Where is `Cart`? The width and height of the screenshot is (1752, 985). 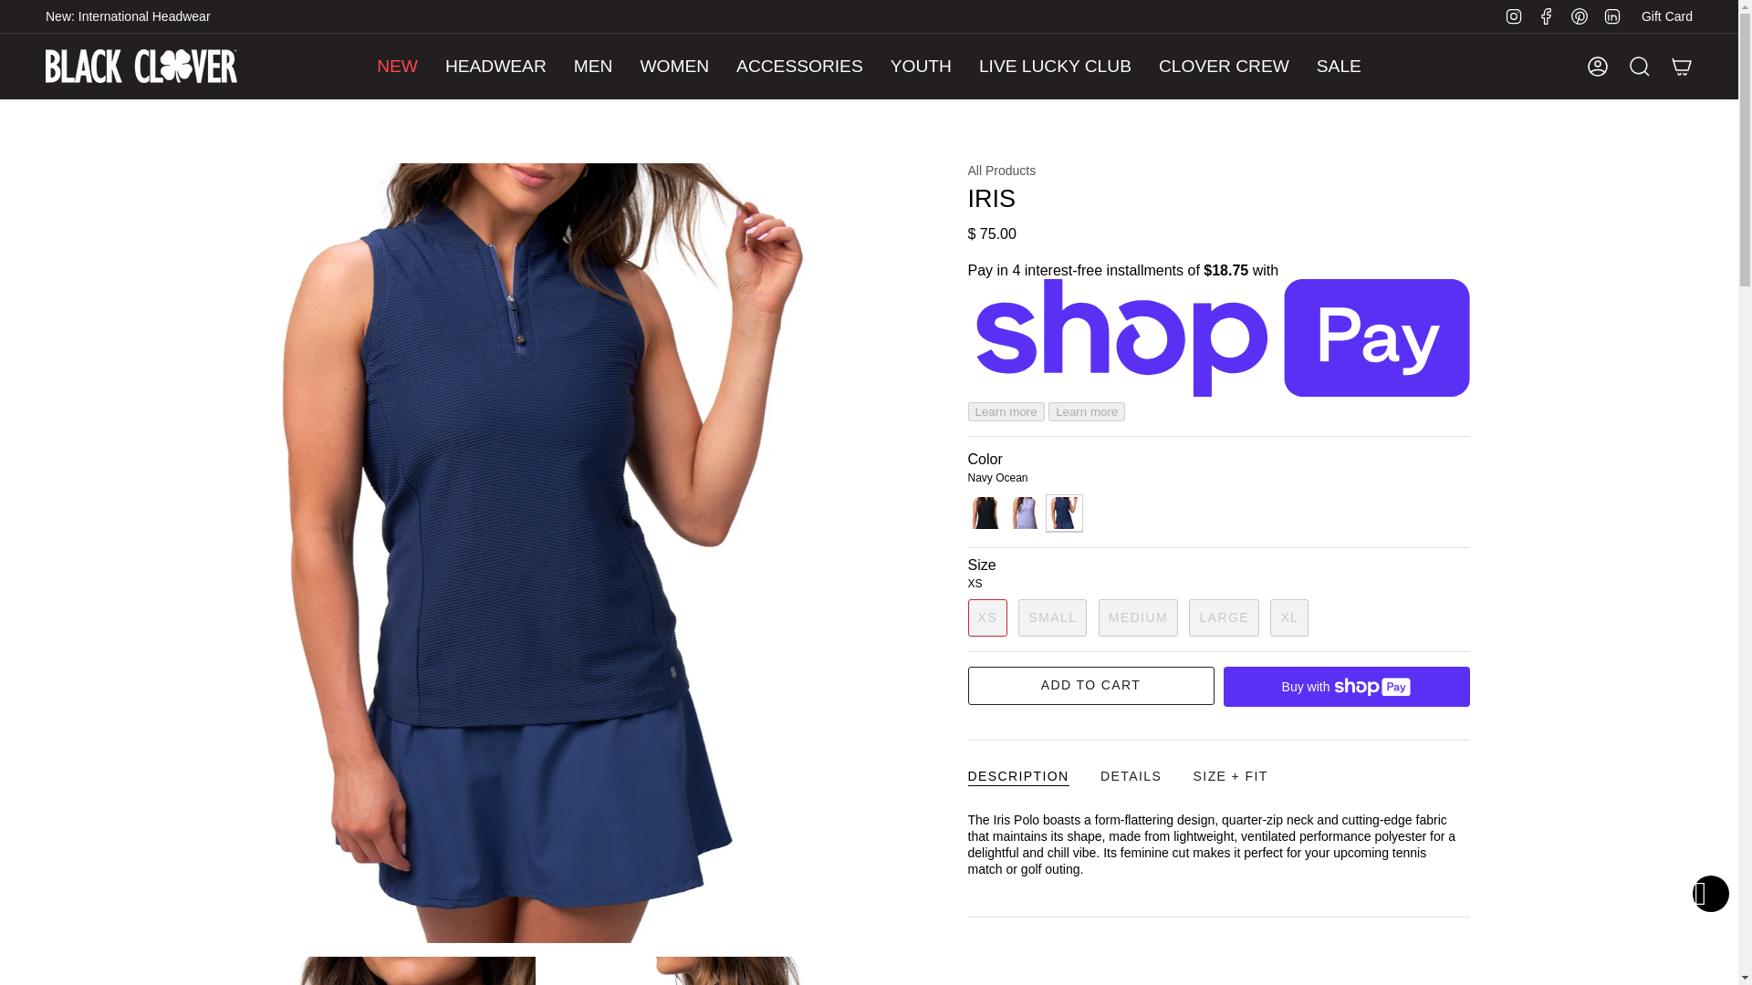 Cart is located at coordinates (1682, 66).